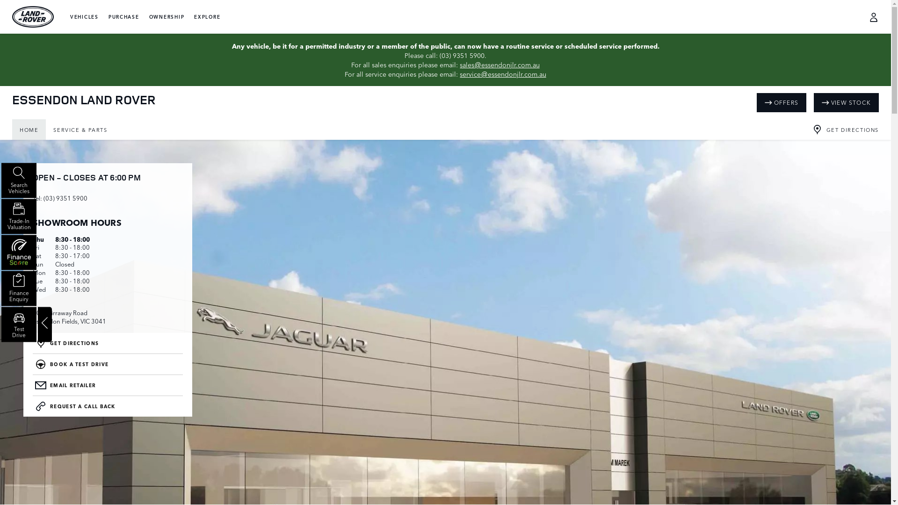 The width and height of the screenshot is (898, 505). Describe the element at coordinates (108, 385) in the screenshot. I see `EMAIL RETAILER
Link Opens in New Tab` at that location.